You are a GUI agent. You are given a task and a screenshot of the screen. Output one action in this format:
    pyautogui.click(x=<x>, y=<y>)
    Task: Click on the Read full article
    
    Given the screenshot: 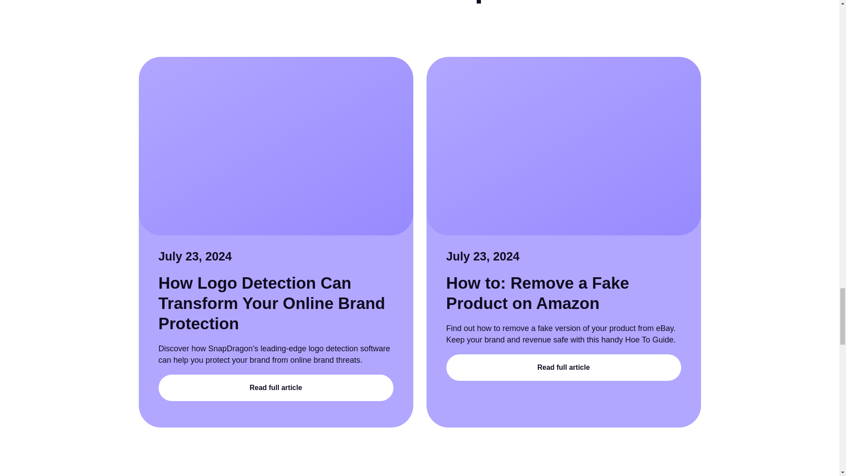 What is the action you would take?
    pyautogui.click(x=276, y=388)
    